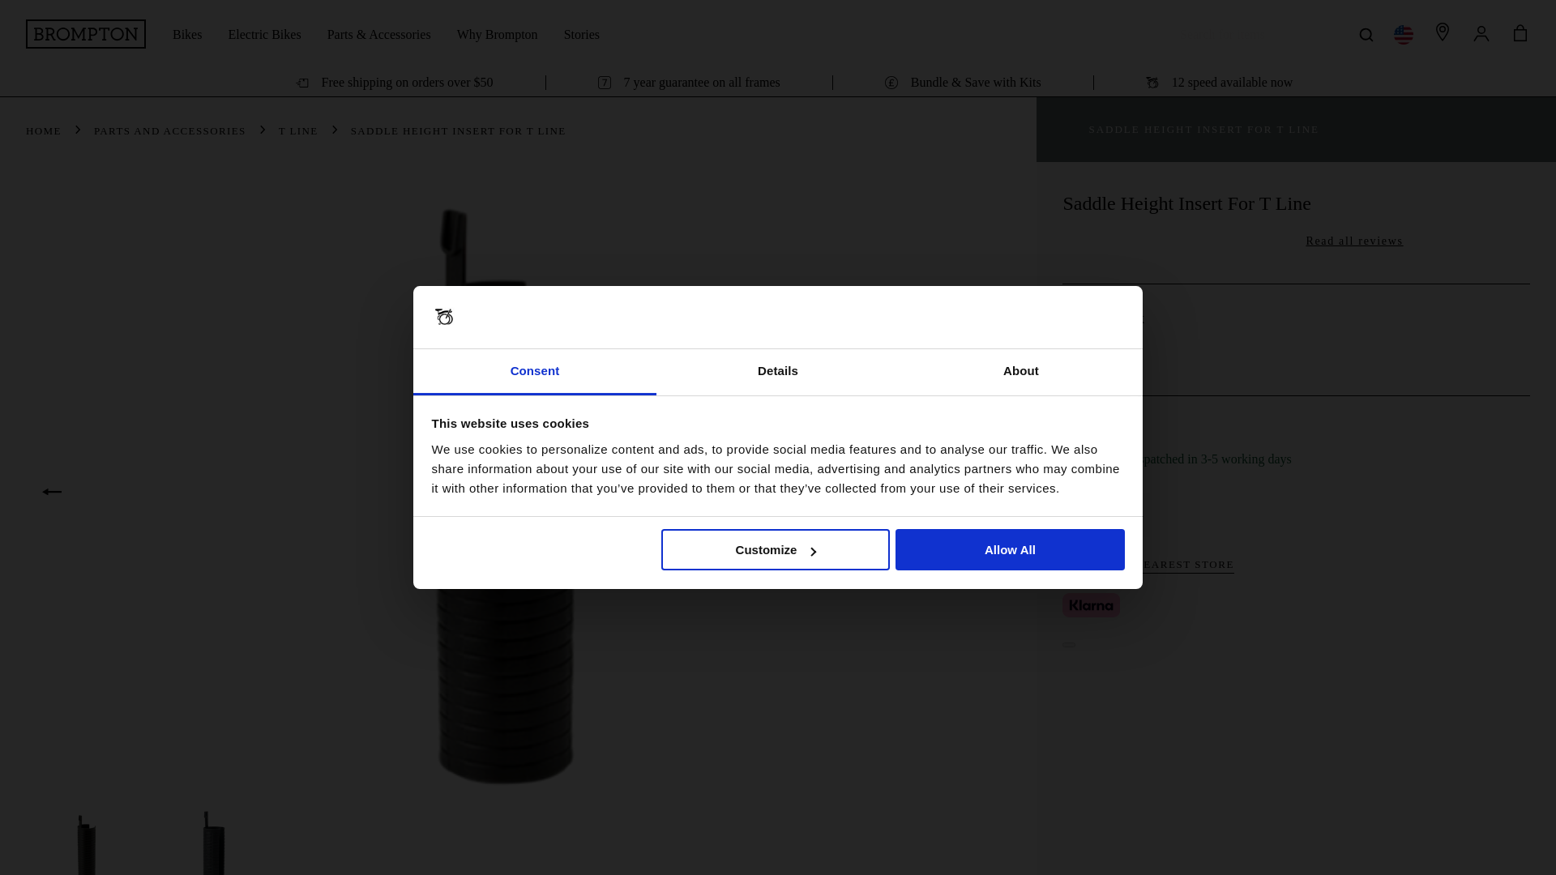 The width and height of the screenshot is (1556, 875). I want to click on About, so click(1020, 372).